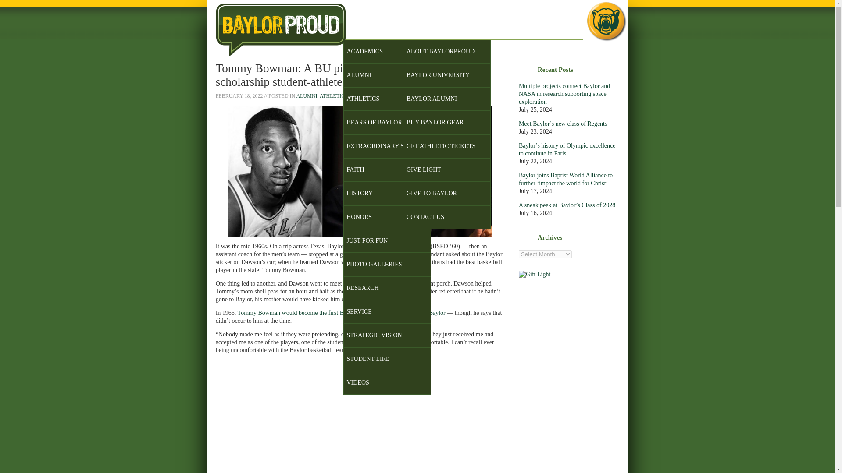  I want to click on SUBSCRIBE, so click(493, 24).